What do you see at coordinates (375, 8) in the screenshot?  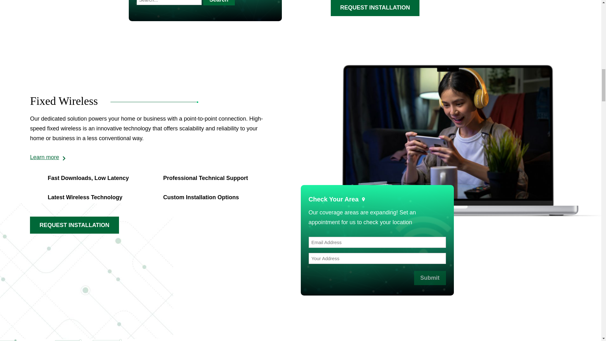 I see `REQUEST INSTALLATION` at bounding box center [375, 8].